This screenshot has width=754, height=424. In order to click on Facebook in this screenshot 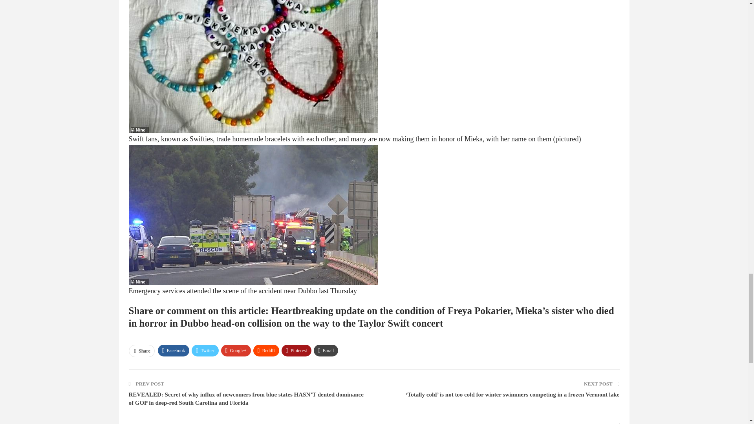, I will do `click(174, 351)`.